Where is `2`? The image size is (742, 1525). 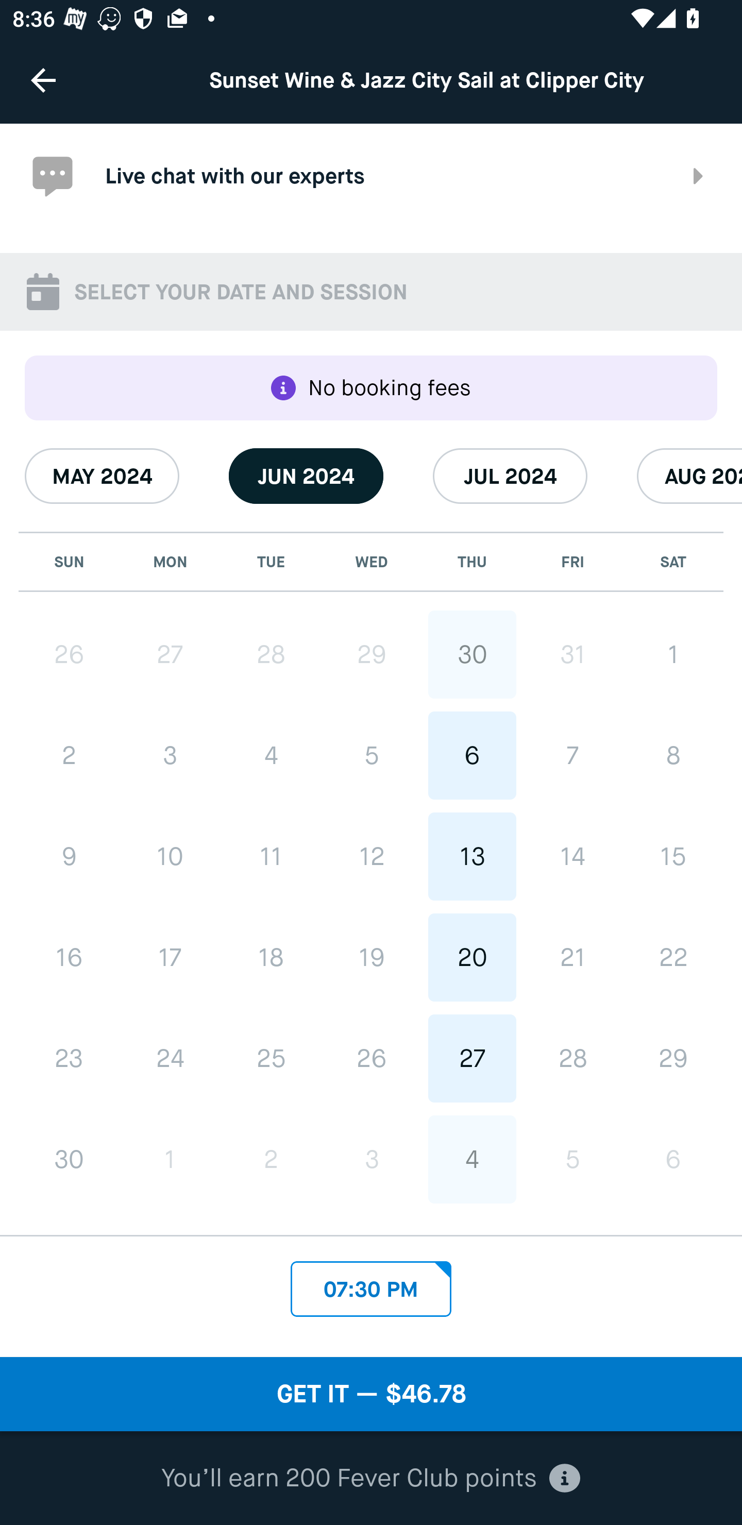
2 is located at coordinates (69, 756).